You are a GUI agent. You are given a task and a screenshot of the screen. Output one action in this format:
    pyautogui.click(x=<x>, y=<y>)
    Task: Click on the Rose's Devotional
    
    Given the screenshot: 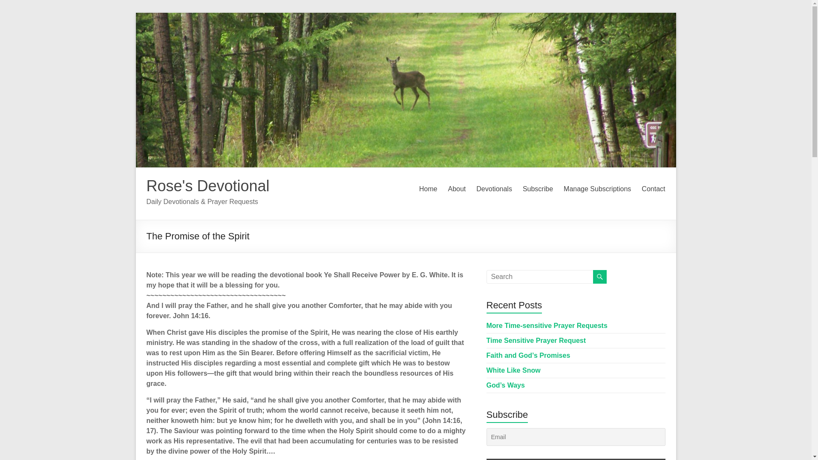 What is the action you would take?
    pyautogui.click(x=208, y=186)
    